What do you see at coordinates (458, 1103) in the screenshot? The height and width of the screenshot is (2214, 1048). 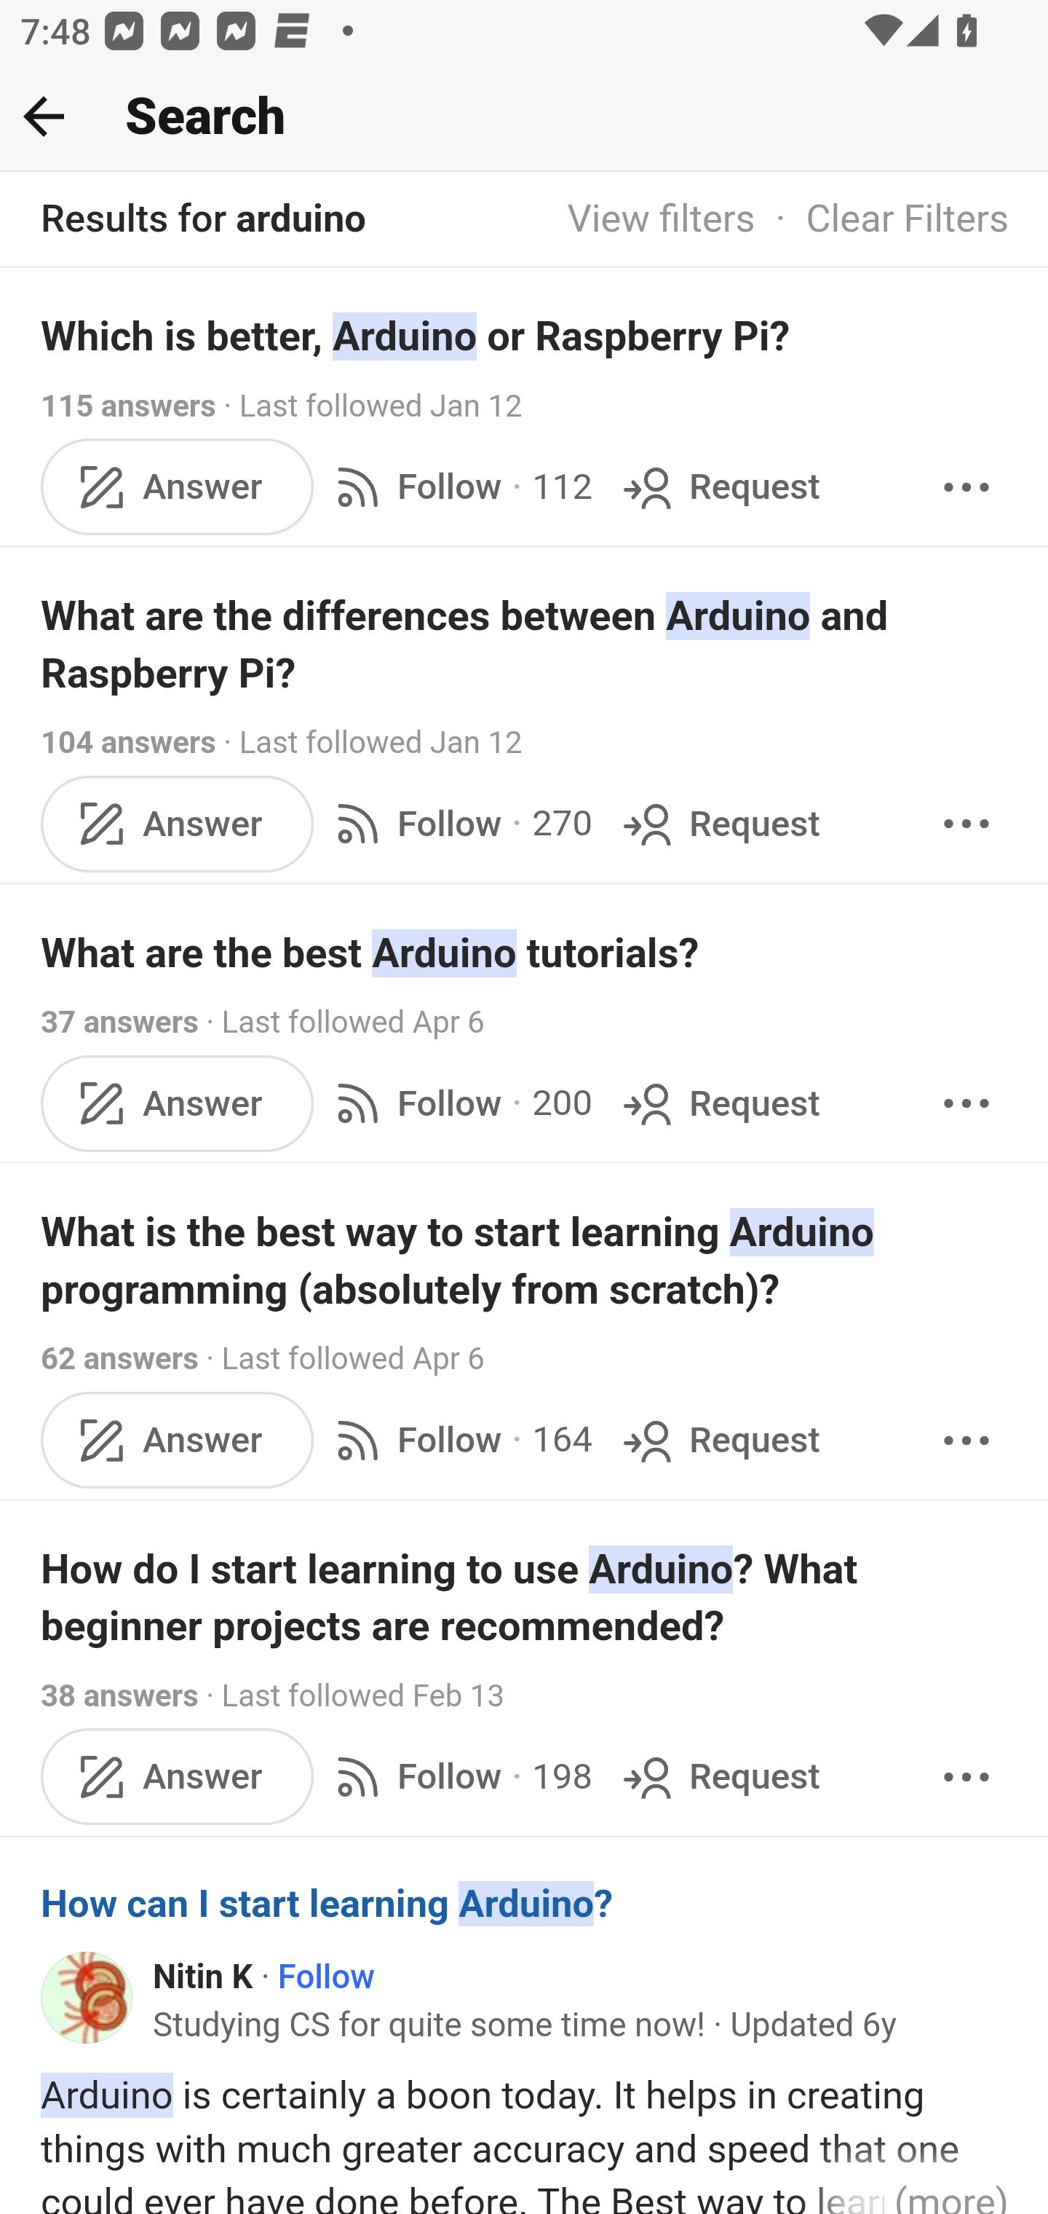 I see `Follow · 200` at bounding box center [458, 1103].